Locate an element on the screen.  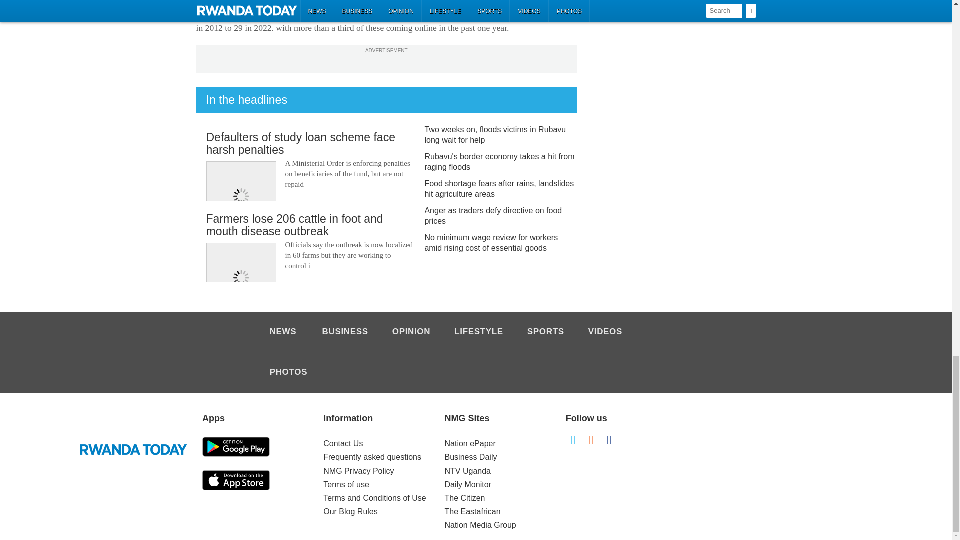
NMG Privacy Policy is located at coordinates (358, 471).